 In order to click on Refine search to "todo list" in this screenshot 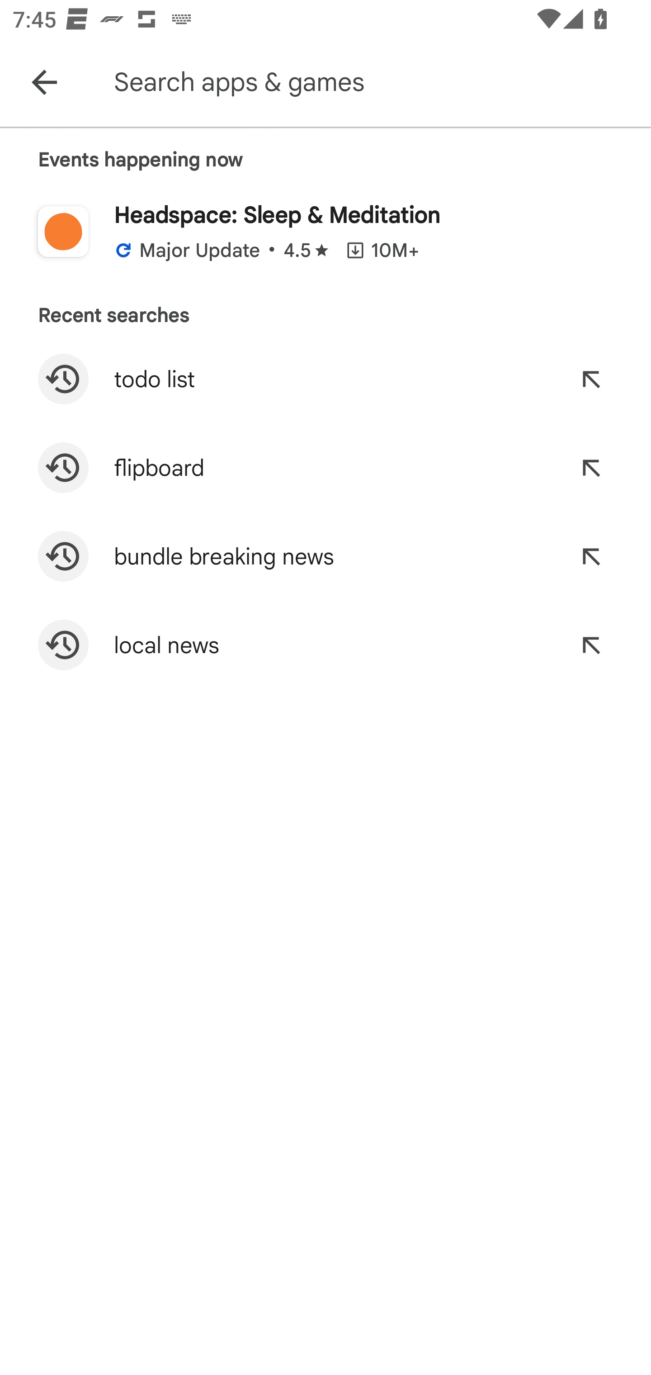, I will do `click(590, 379)`.